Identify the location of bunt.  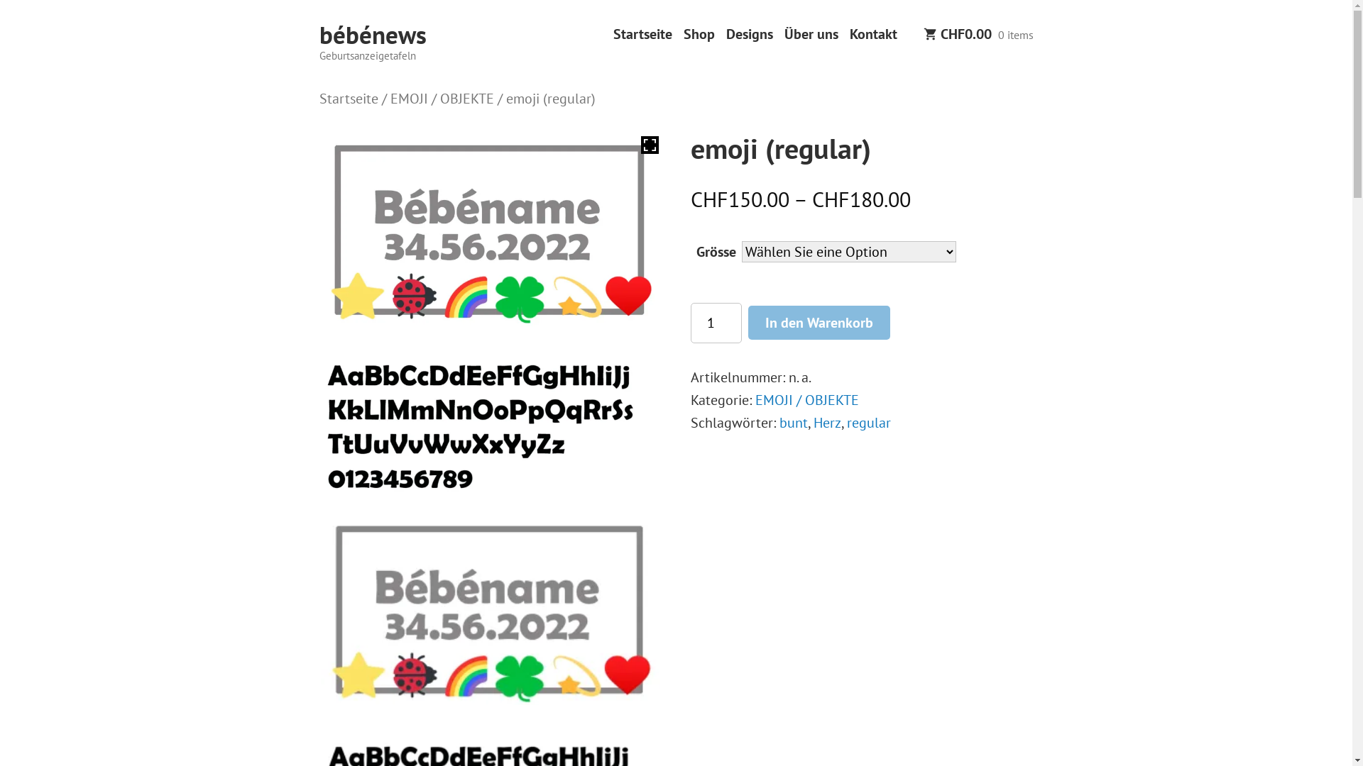
(794, 423).